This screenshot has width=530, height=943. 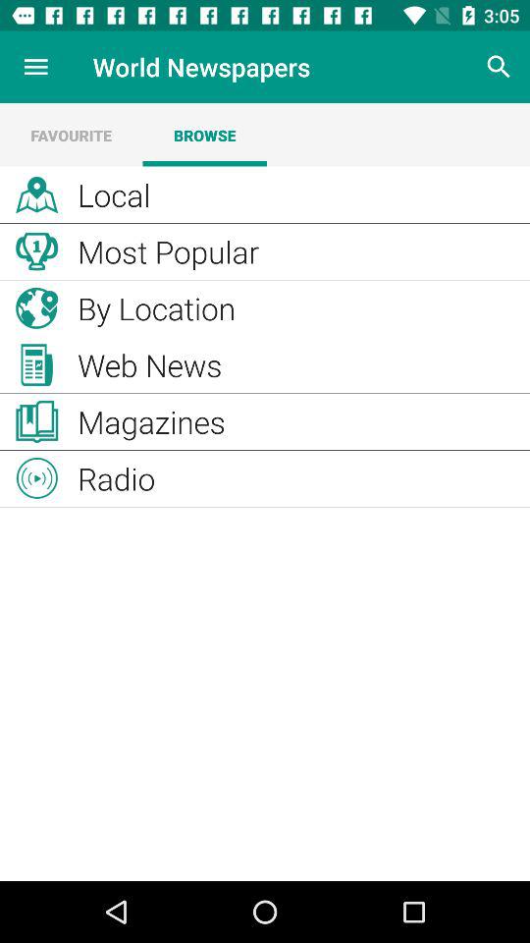 I want to click on turn off the app to the right of world newspapers, so click(x=499, y=67).